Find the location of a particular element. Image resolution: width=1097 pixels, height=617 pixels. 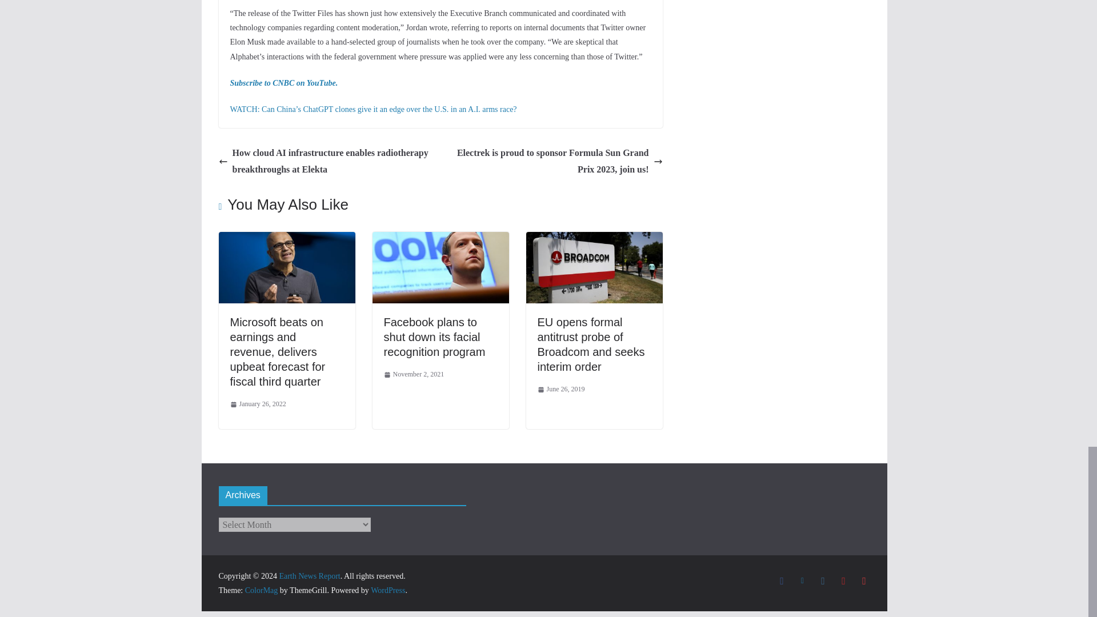

Facebook plans to shut down its facial recognition program is located at coordinates (435, 337).